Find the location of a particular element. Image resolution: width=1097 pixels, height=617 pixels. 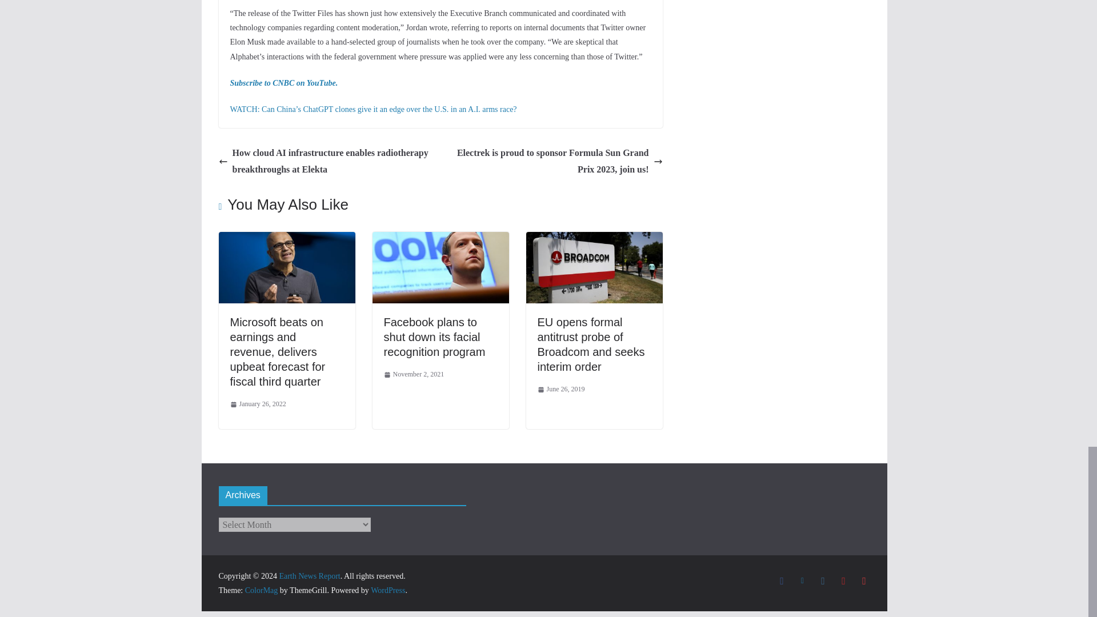

Facebook plans to shut down its facial recognition program is located at coordinates (435, 337).